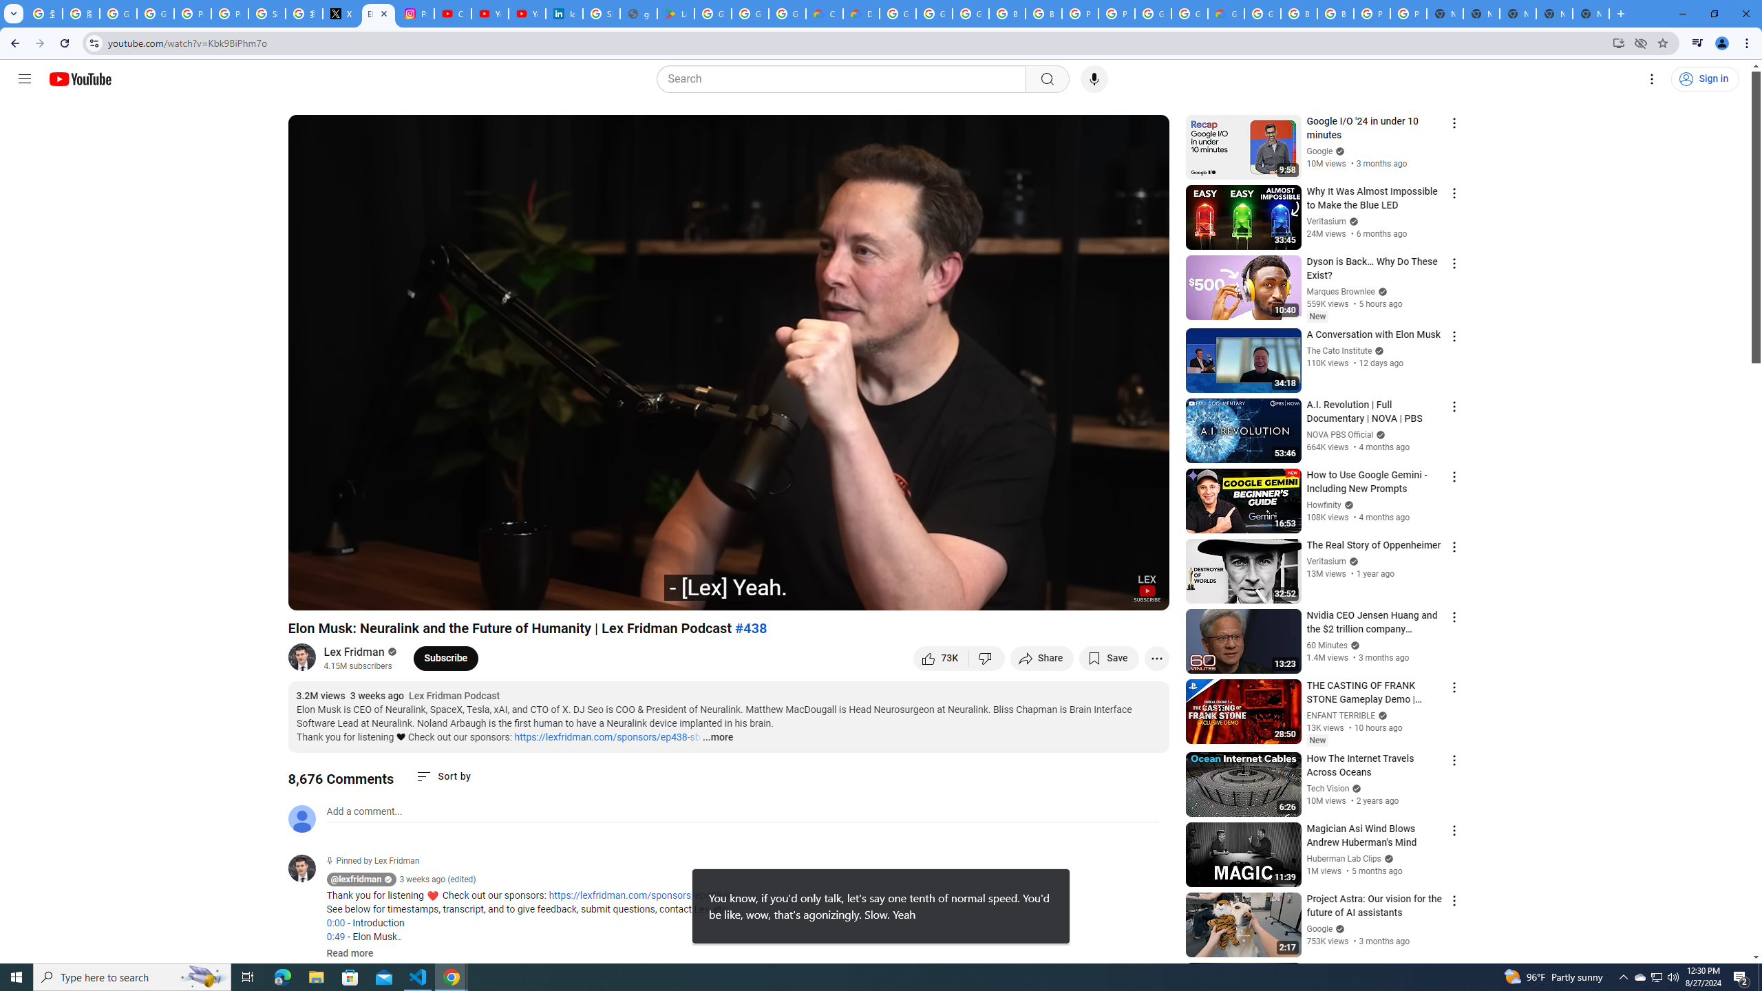 This screenshot has width=1762, height=991. I want to click on Google Cloud Platform, so click(898, 14).